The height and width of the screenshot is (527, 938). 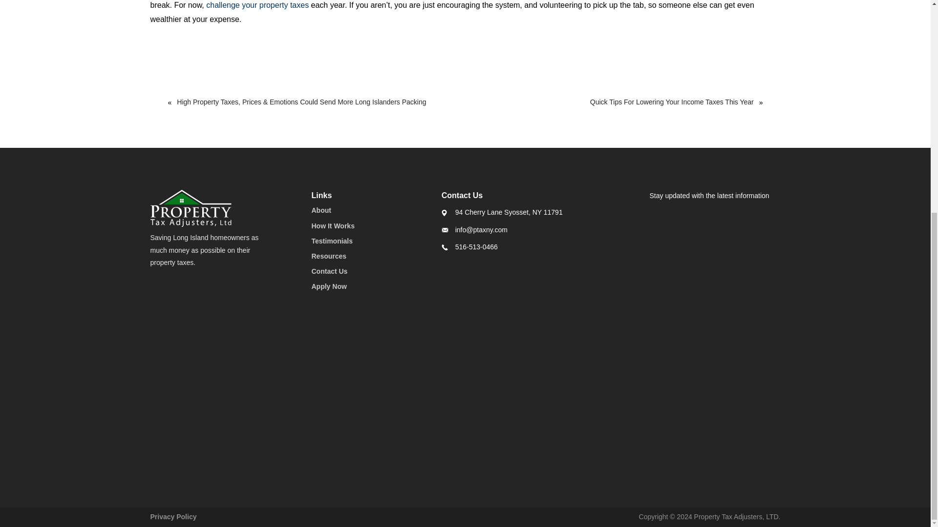 What do you see at coordinates (329, 256) in the screenshot?
I see `Resources` at bounding box center [329, 256].